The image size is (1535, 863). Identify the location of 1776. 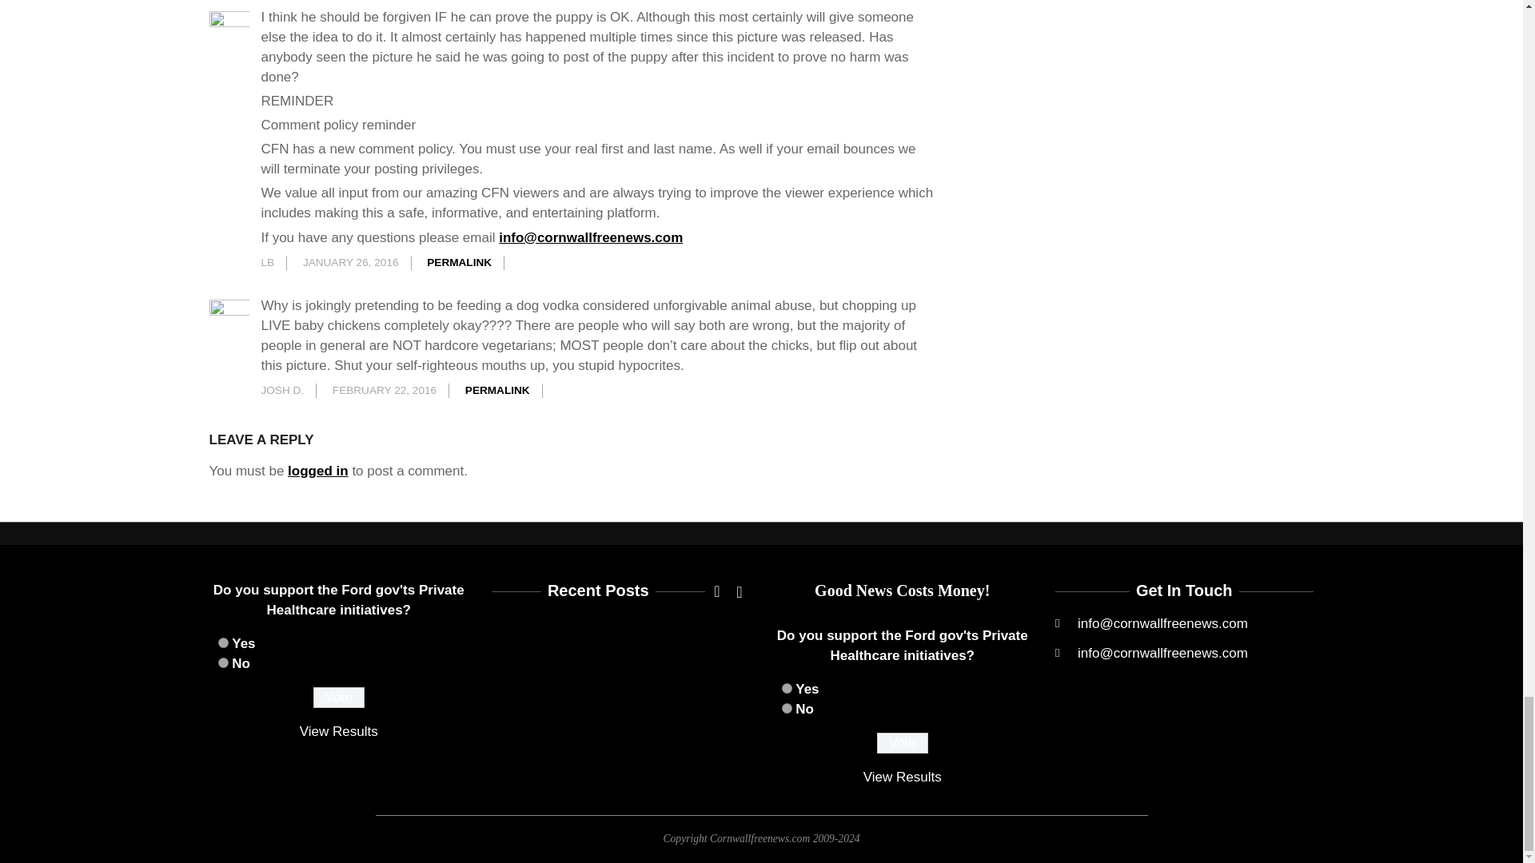
(222, 642).